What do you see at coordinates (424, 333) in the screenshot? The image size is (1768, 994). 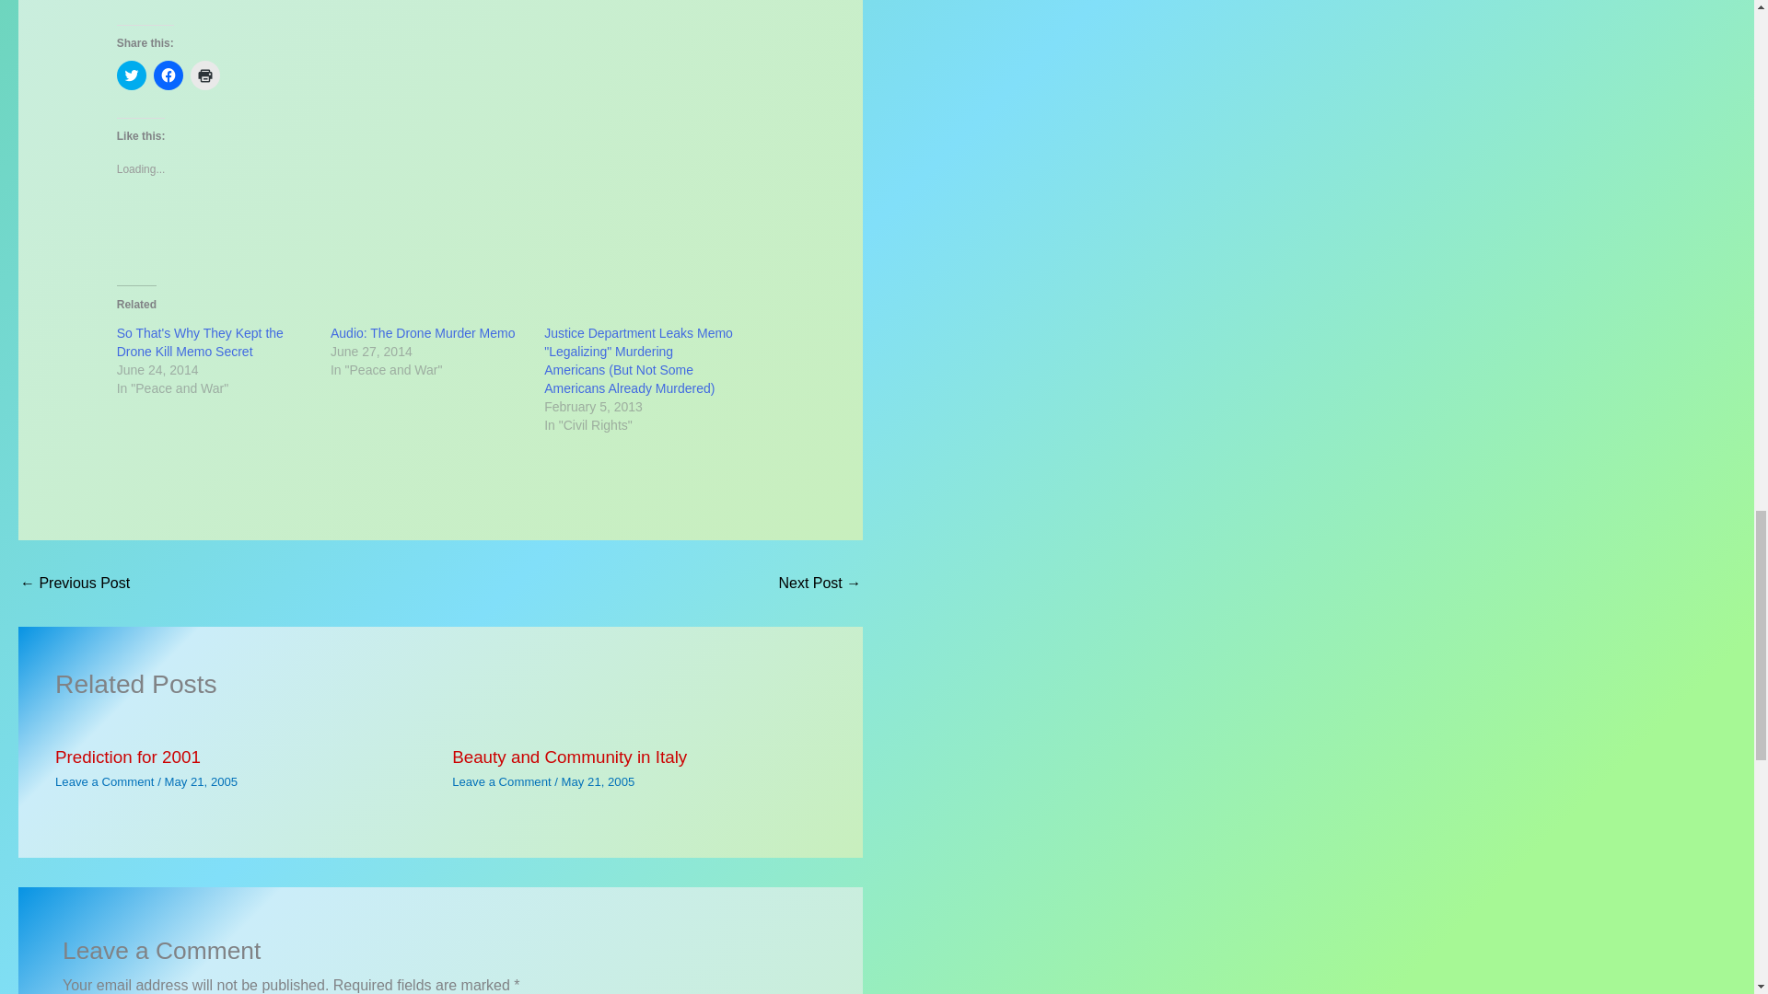 I see `Audio: The Drone Murder Memo` at bounding box center [424, 333].